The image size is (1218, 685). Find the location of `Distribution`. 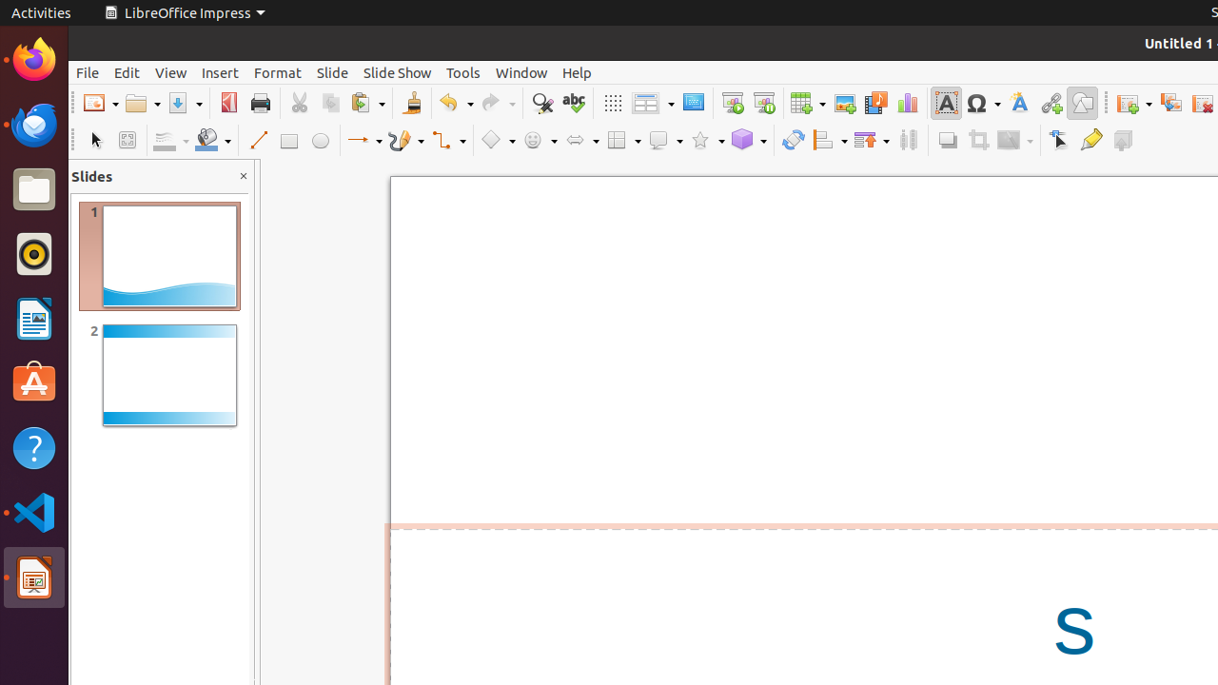

Distribution is located at coordinates (908, 141).